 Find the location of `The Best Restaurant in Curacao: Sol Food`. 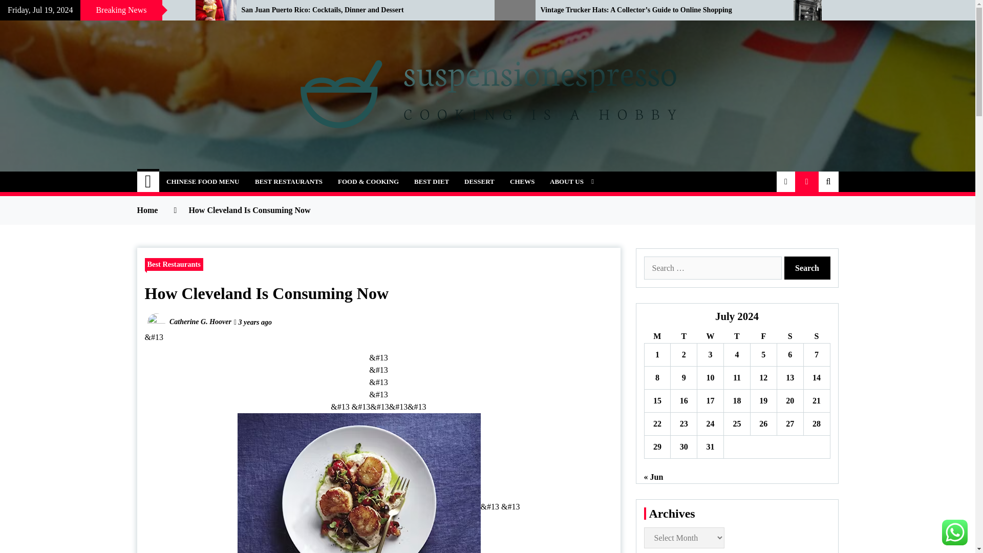

The Best Restaurant in Curacao: Sol Food is located at coordinates (90, 10).